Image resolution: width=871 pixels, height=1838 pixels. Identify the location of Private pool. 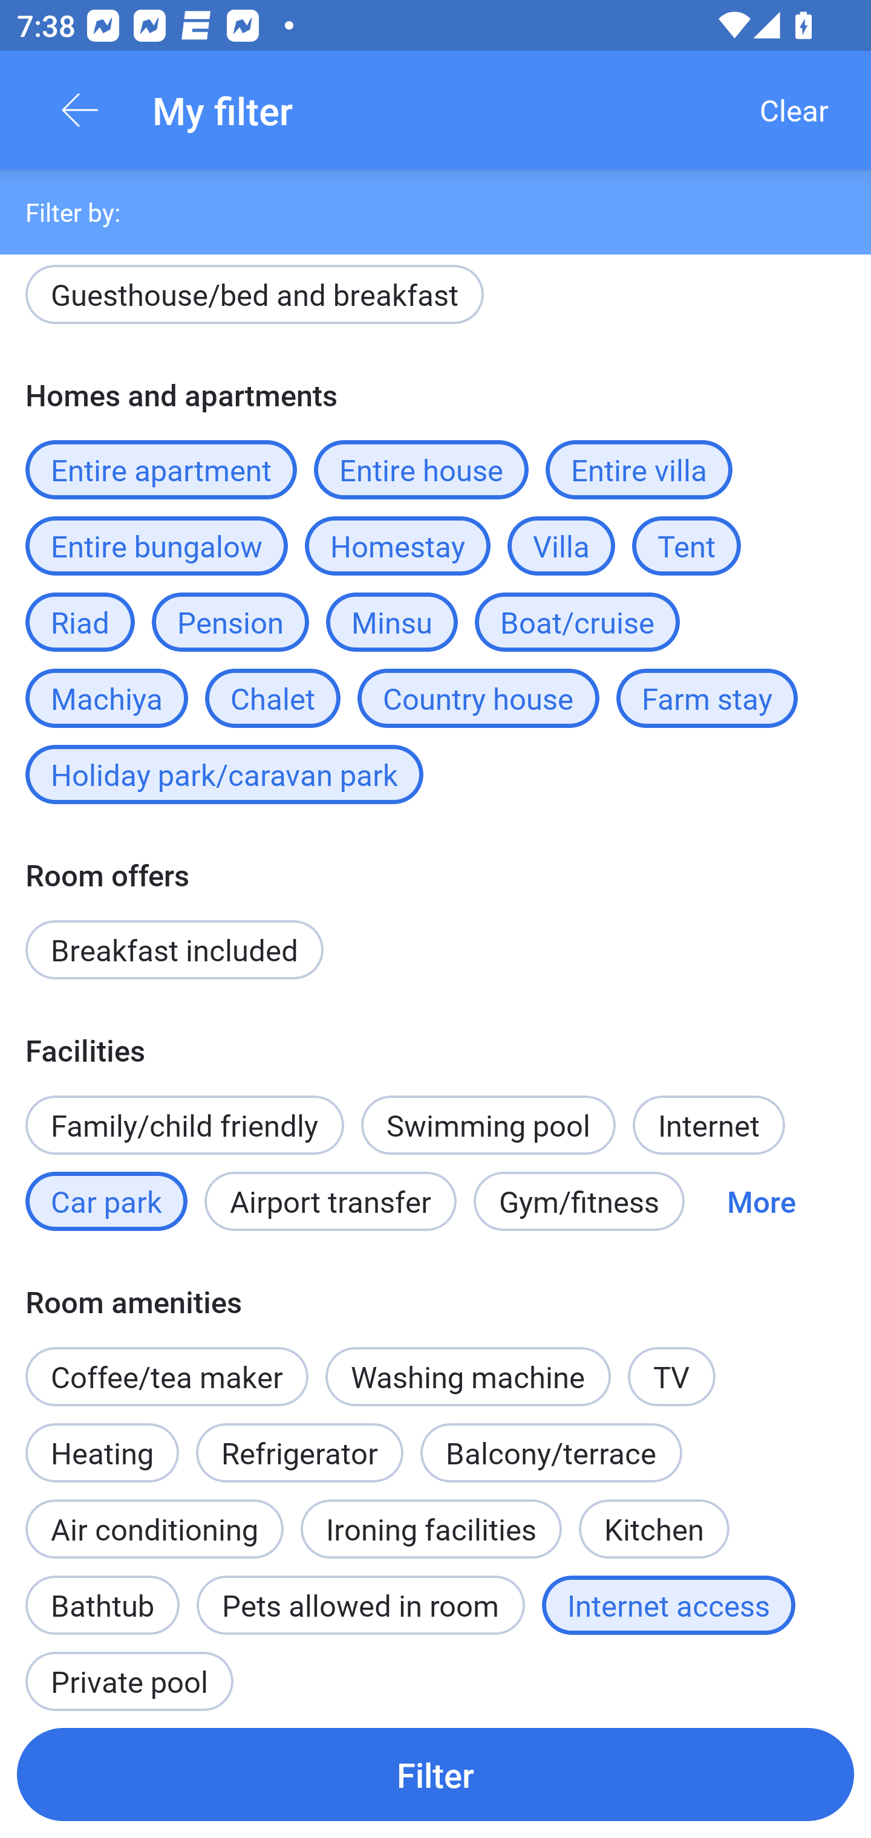
(129, 1671).